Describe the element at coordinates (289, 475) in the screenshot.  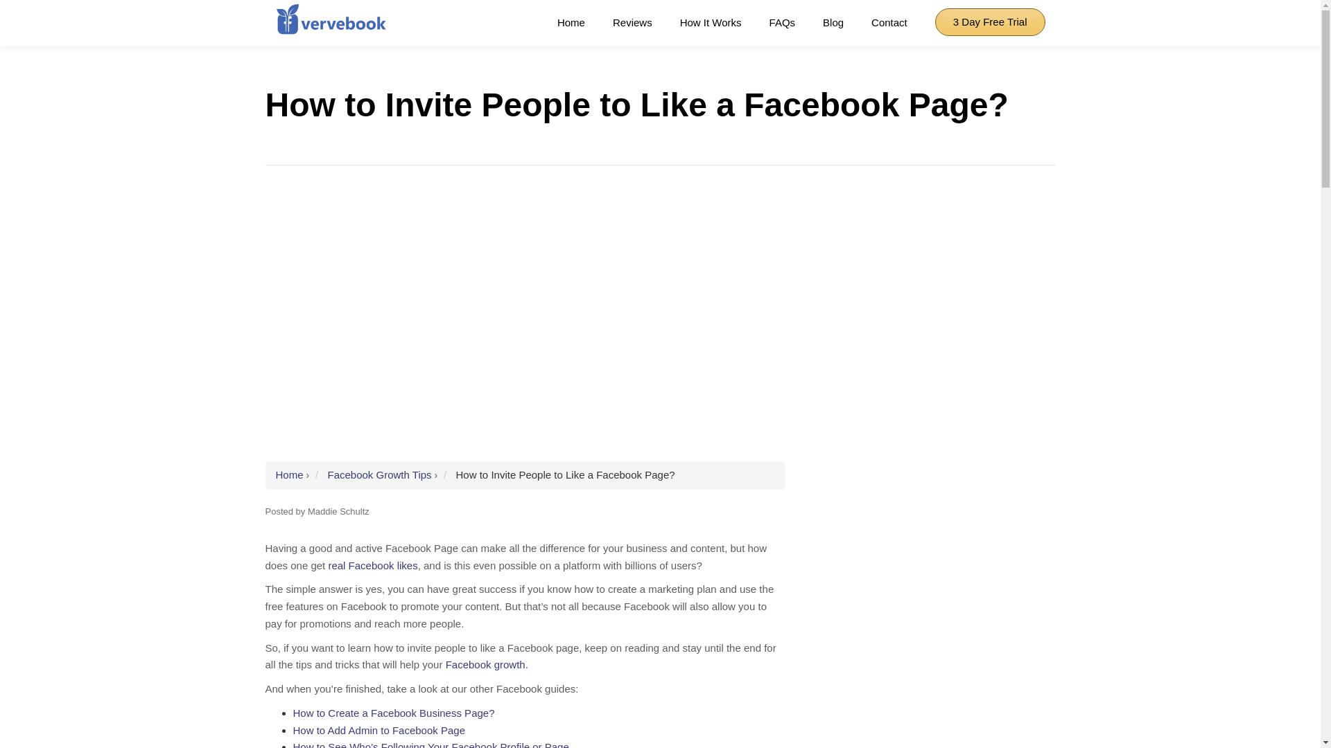
I see `Home` at that location.